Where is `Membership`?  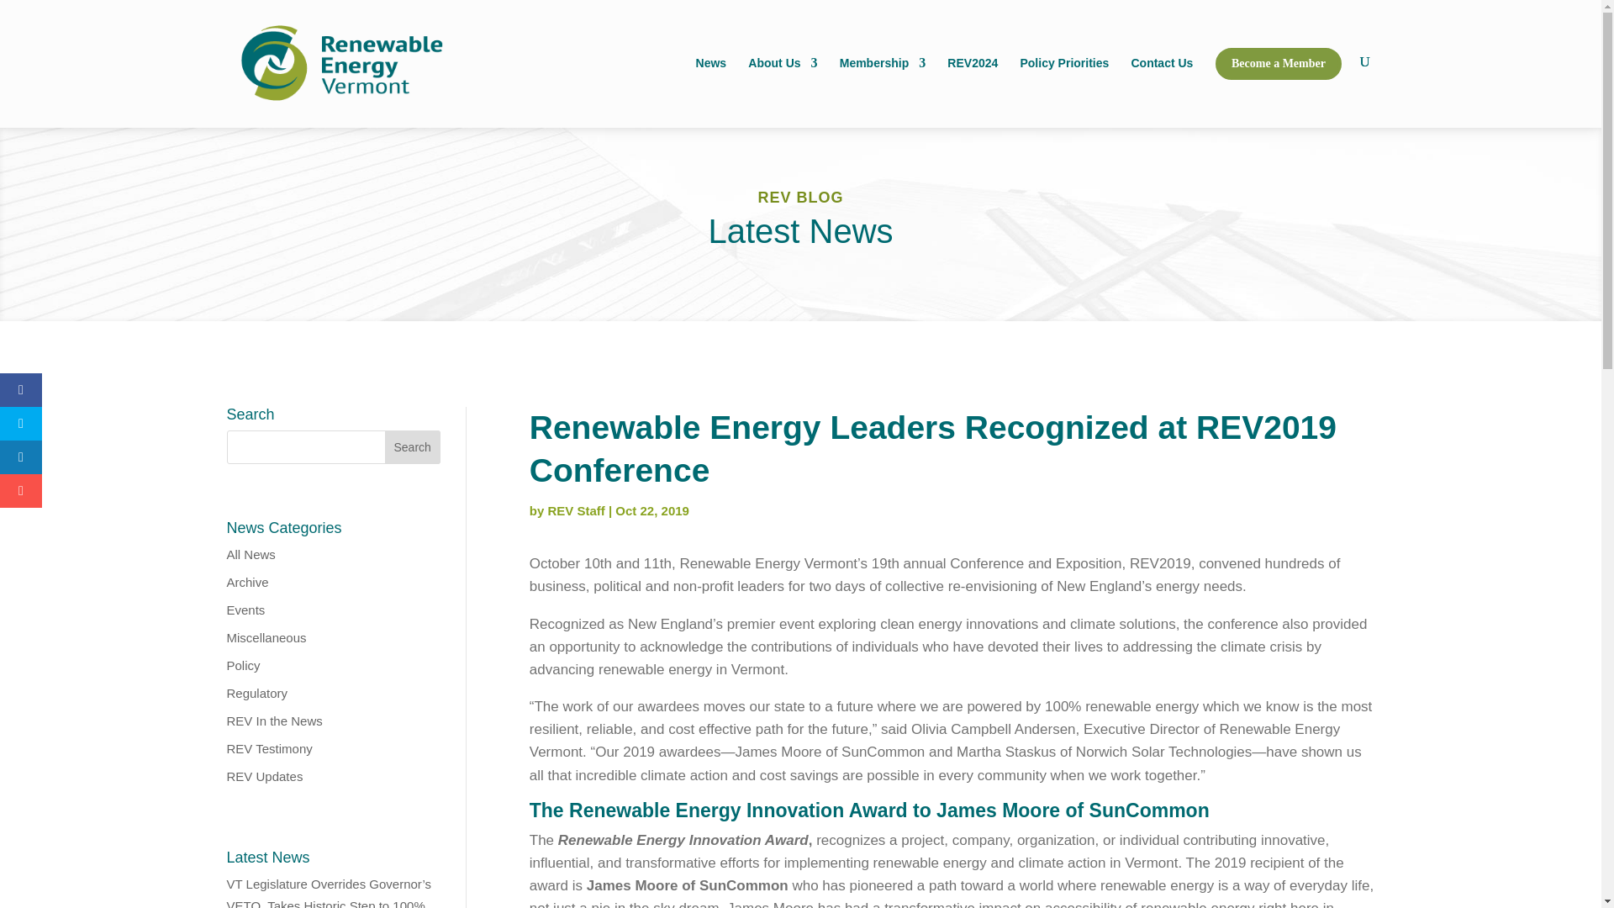
Membership is located at coordinates (882, 90).